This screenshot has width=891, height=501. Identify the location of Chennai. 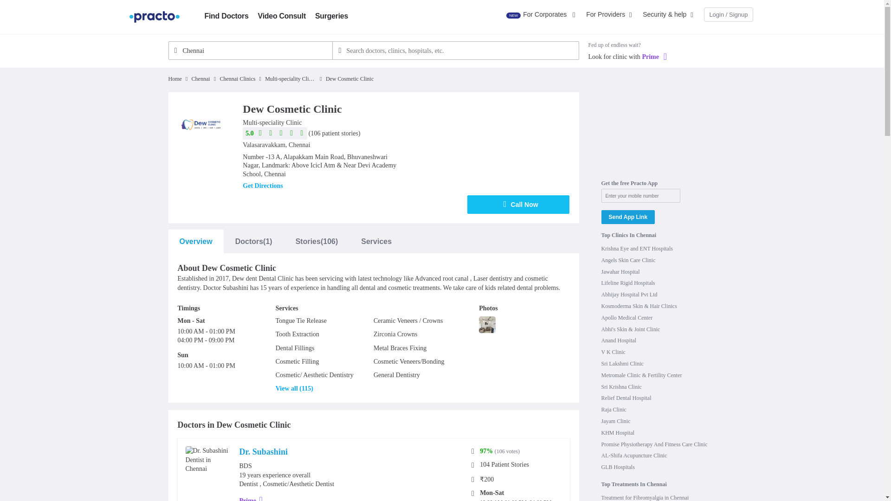
(250, 50).